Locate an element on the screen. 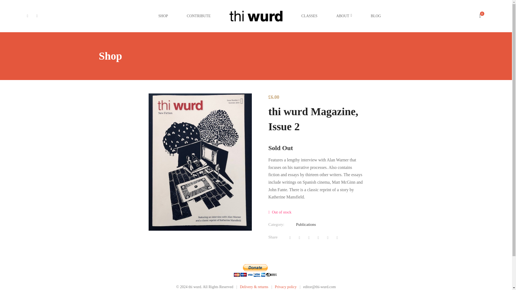 The image size is (516, 290). Publications is located at coordinates (306, 224).